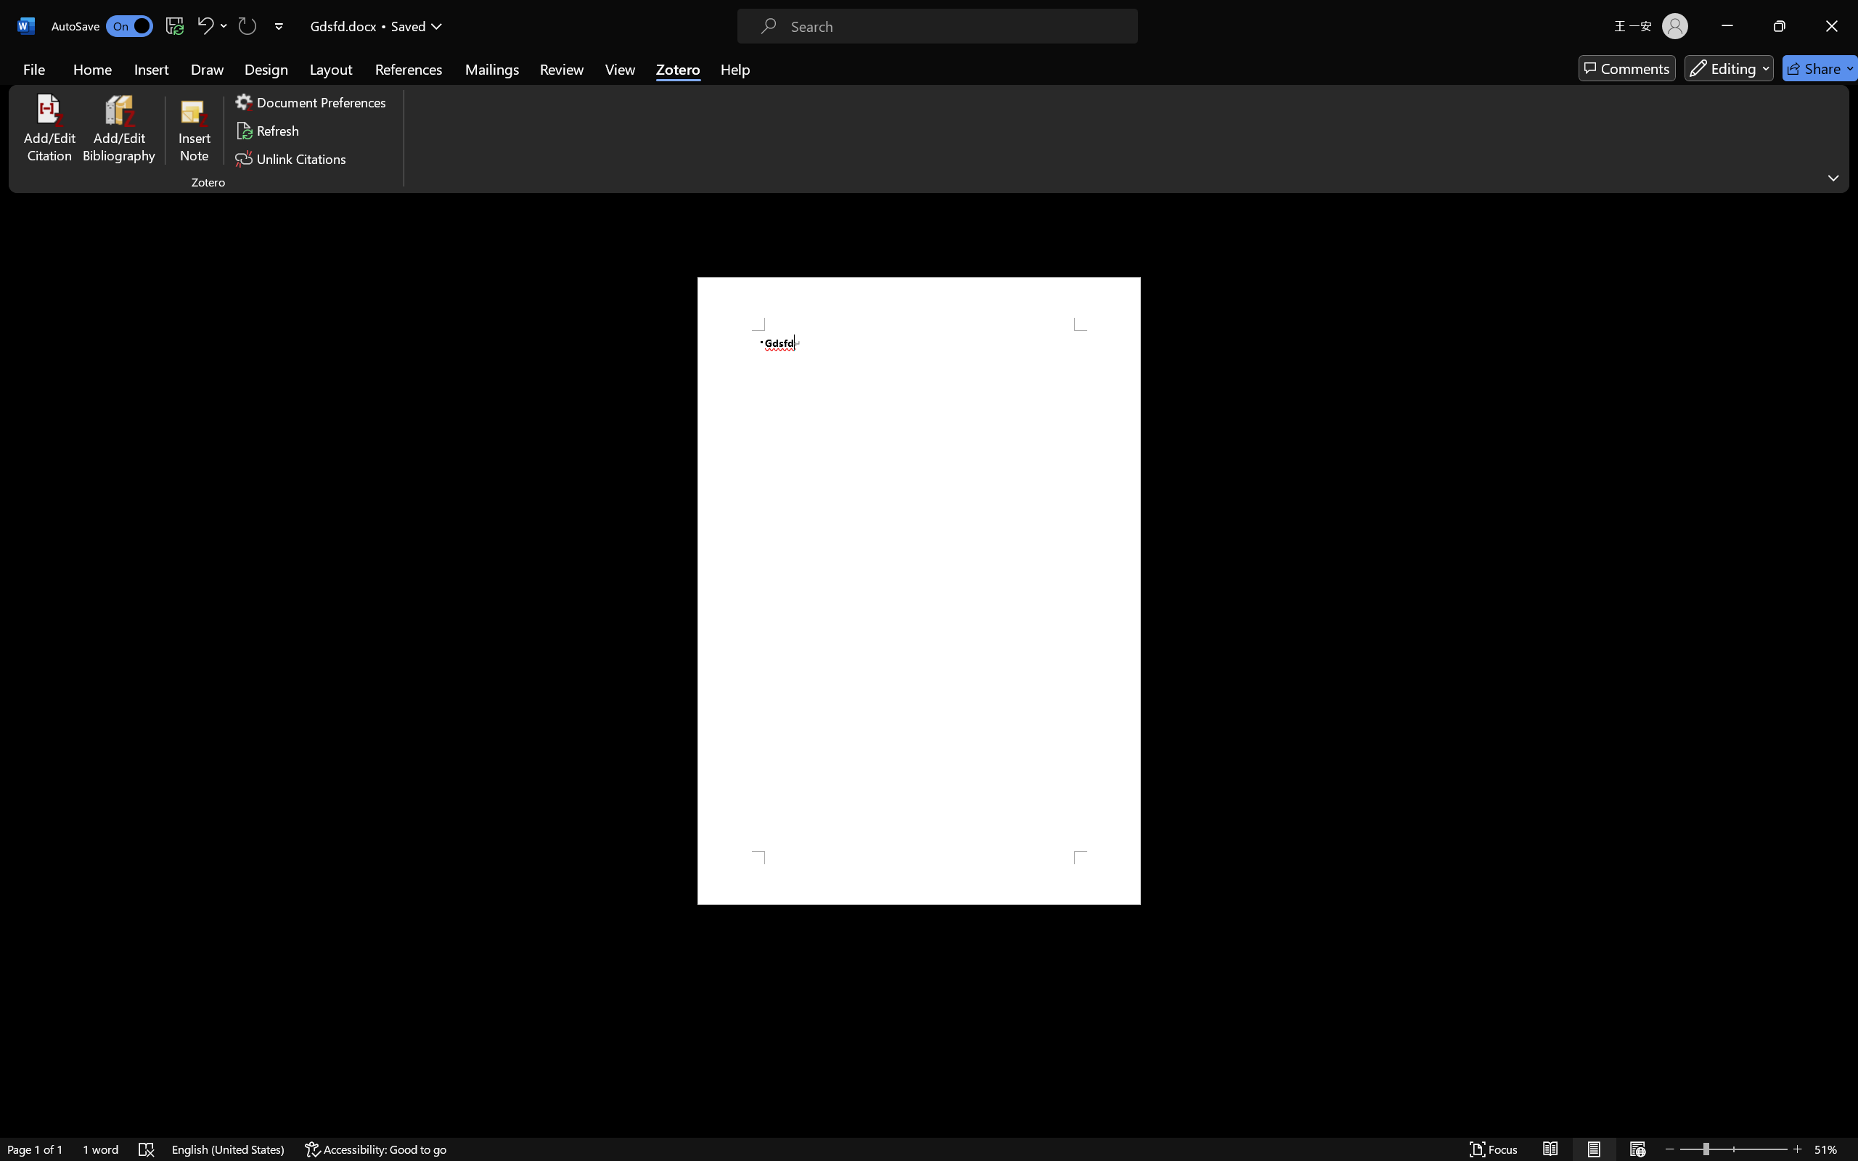 The image size is (1858, 1161). Describe the element at coordinates (766, 97) in the screenshot. I see `Right Brace` at that location.